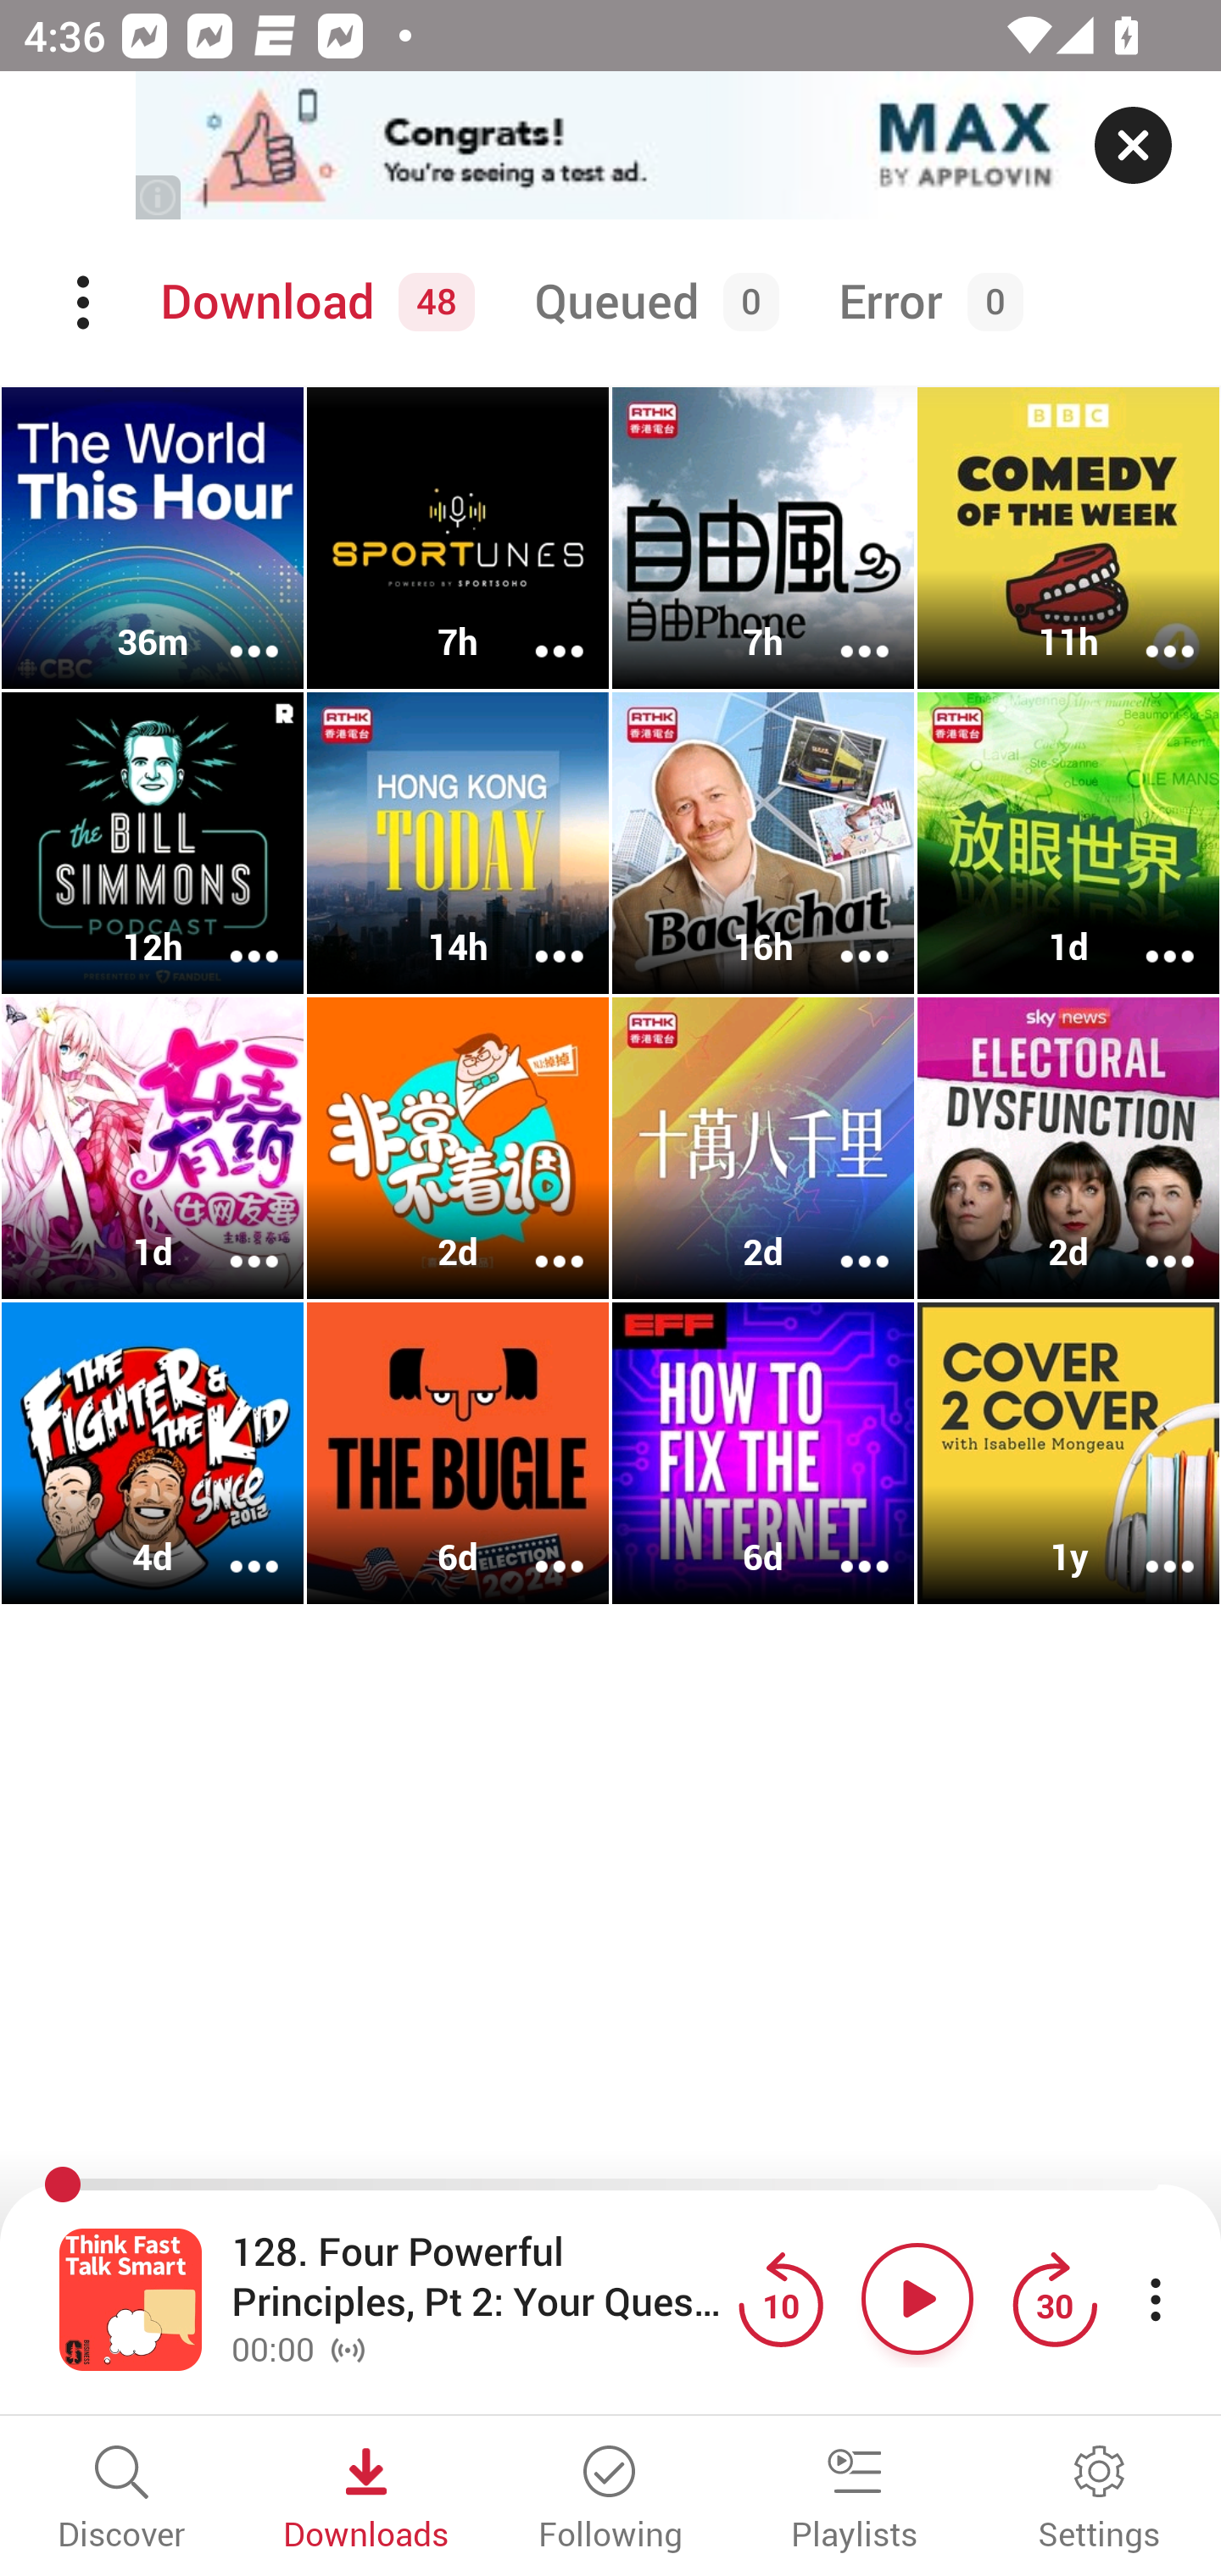  What do you see at coordinates (131, 2298) in the screenshot?
I see `Open fullscreen player` at bounding box center [131, 2298].